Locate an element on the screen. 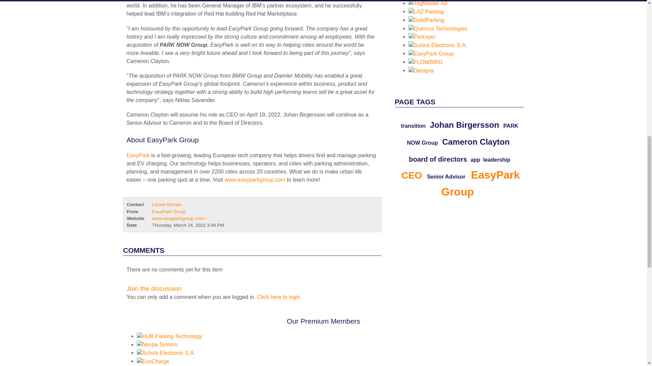 The image size is (652, 366). www.easyparkgroup.com is located at coordinates (255, 180).